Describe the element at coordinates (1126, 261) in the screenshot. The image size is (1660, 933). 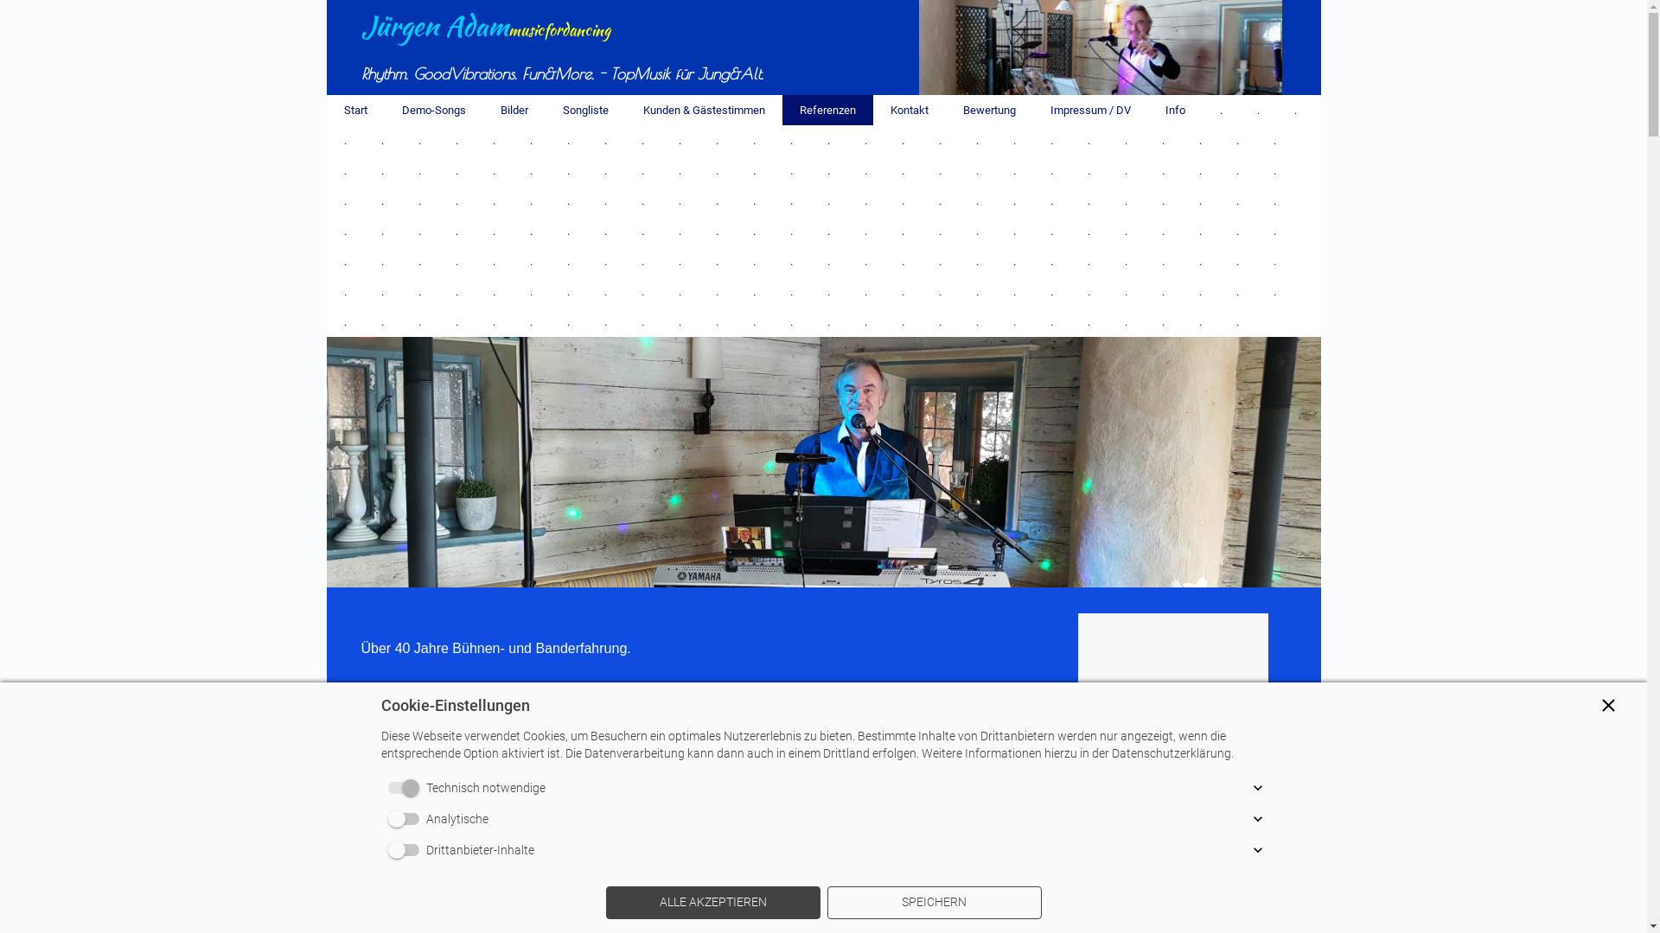
I see `.` at that location.